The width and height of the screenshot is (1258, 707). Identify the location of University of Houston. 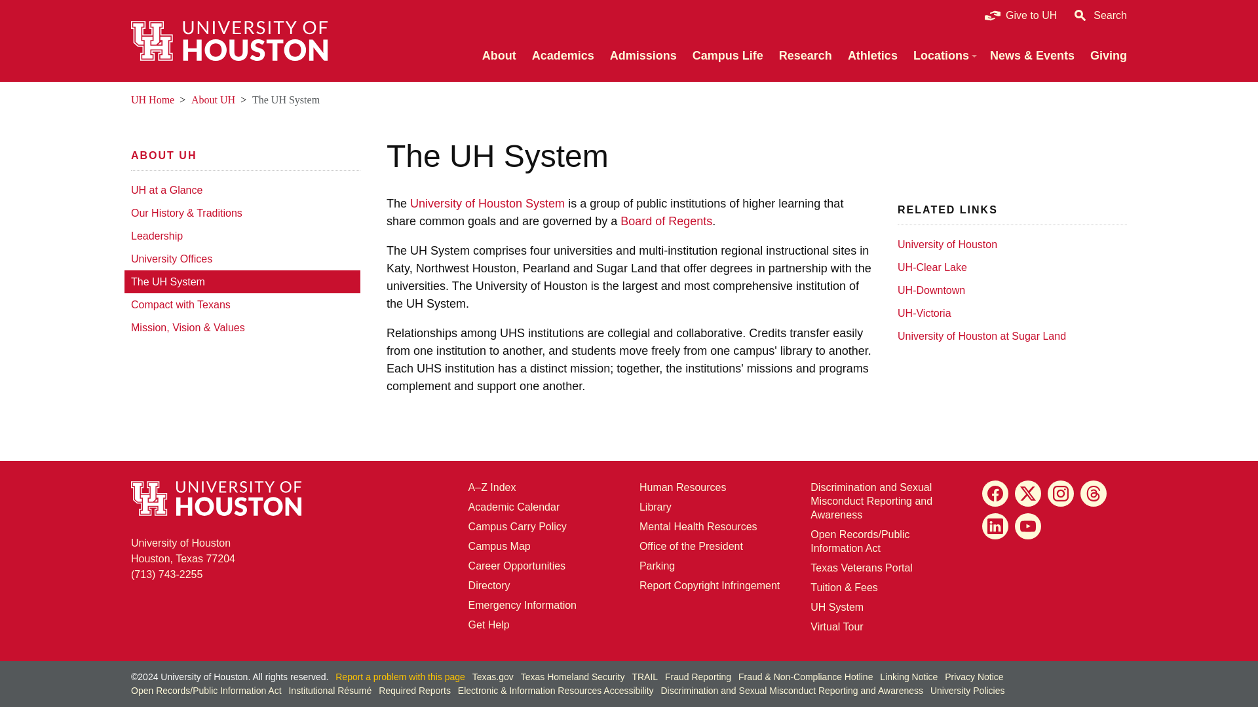
(905, 267).